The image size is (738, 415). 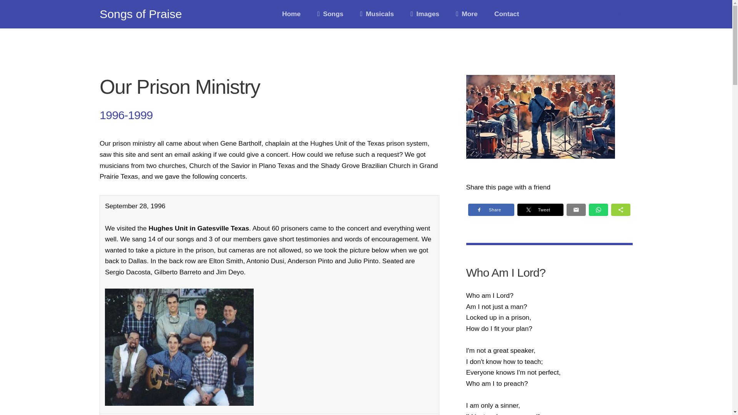 What do you see at coordinates (330, 14) in the screenshot?
I see `Songs` at bounding box center [330, 14].